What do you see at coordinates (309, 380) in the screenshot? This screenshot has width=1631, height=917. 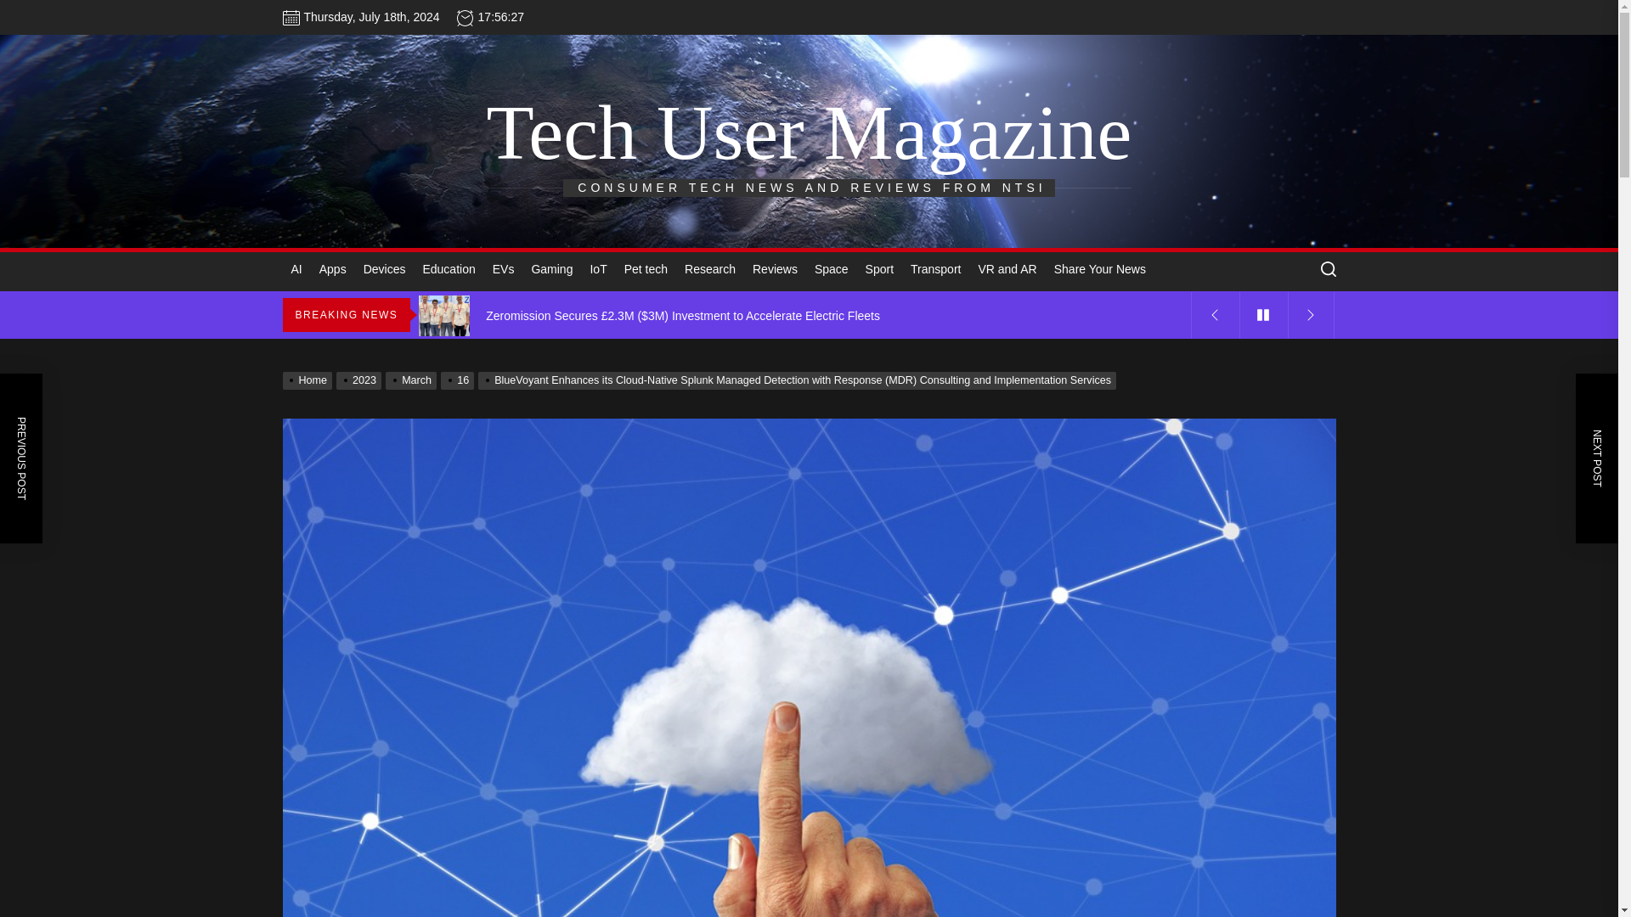 I see `Home` at bounding box center [309, 380].